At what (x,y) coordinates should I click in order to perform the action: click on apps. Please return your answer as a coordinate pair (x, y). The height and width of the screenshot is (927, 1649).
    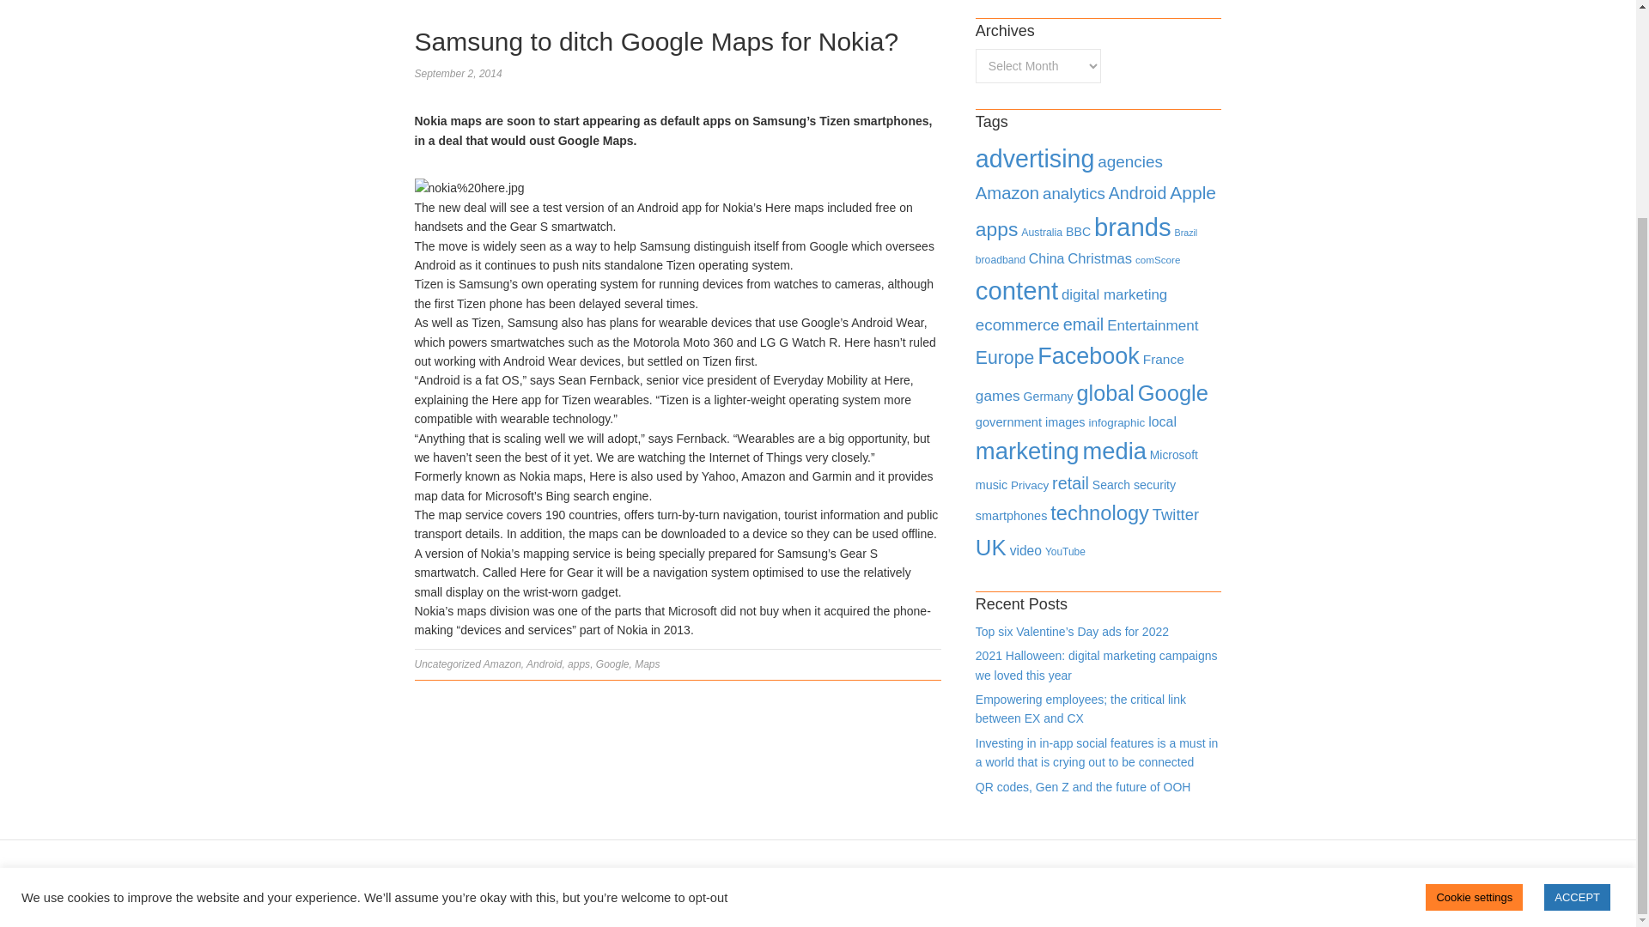
    Looking at the image, I should click on (997, 228).